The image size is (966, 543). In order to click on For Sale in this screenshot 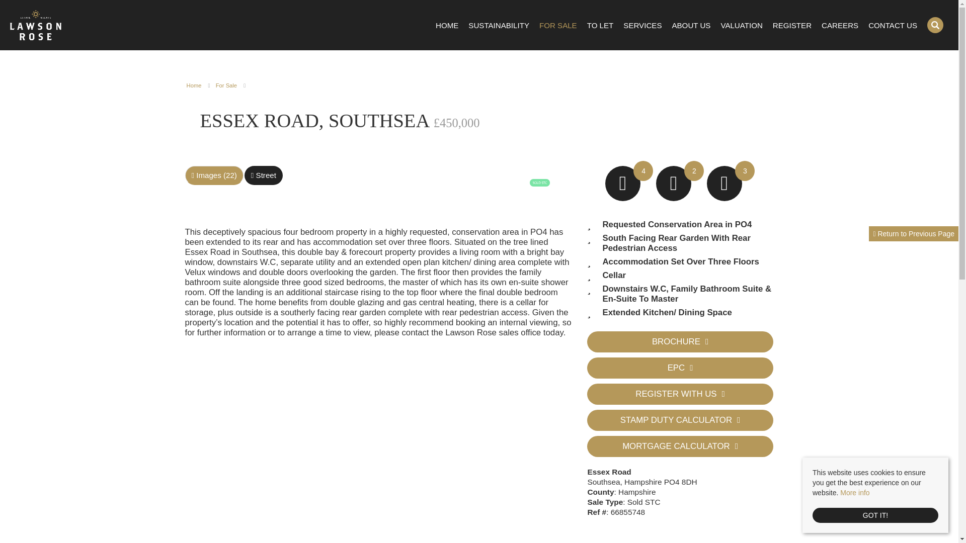, I will do `click(226, 85)`.